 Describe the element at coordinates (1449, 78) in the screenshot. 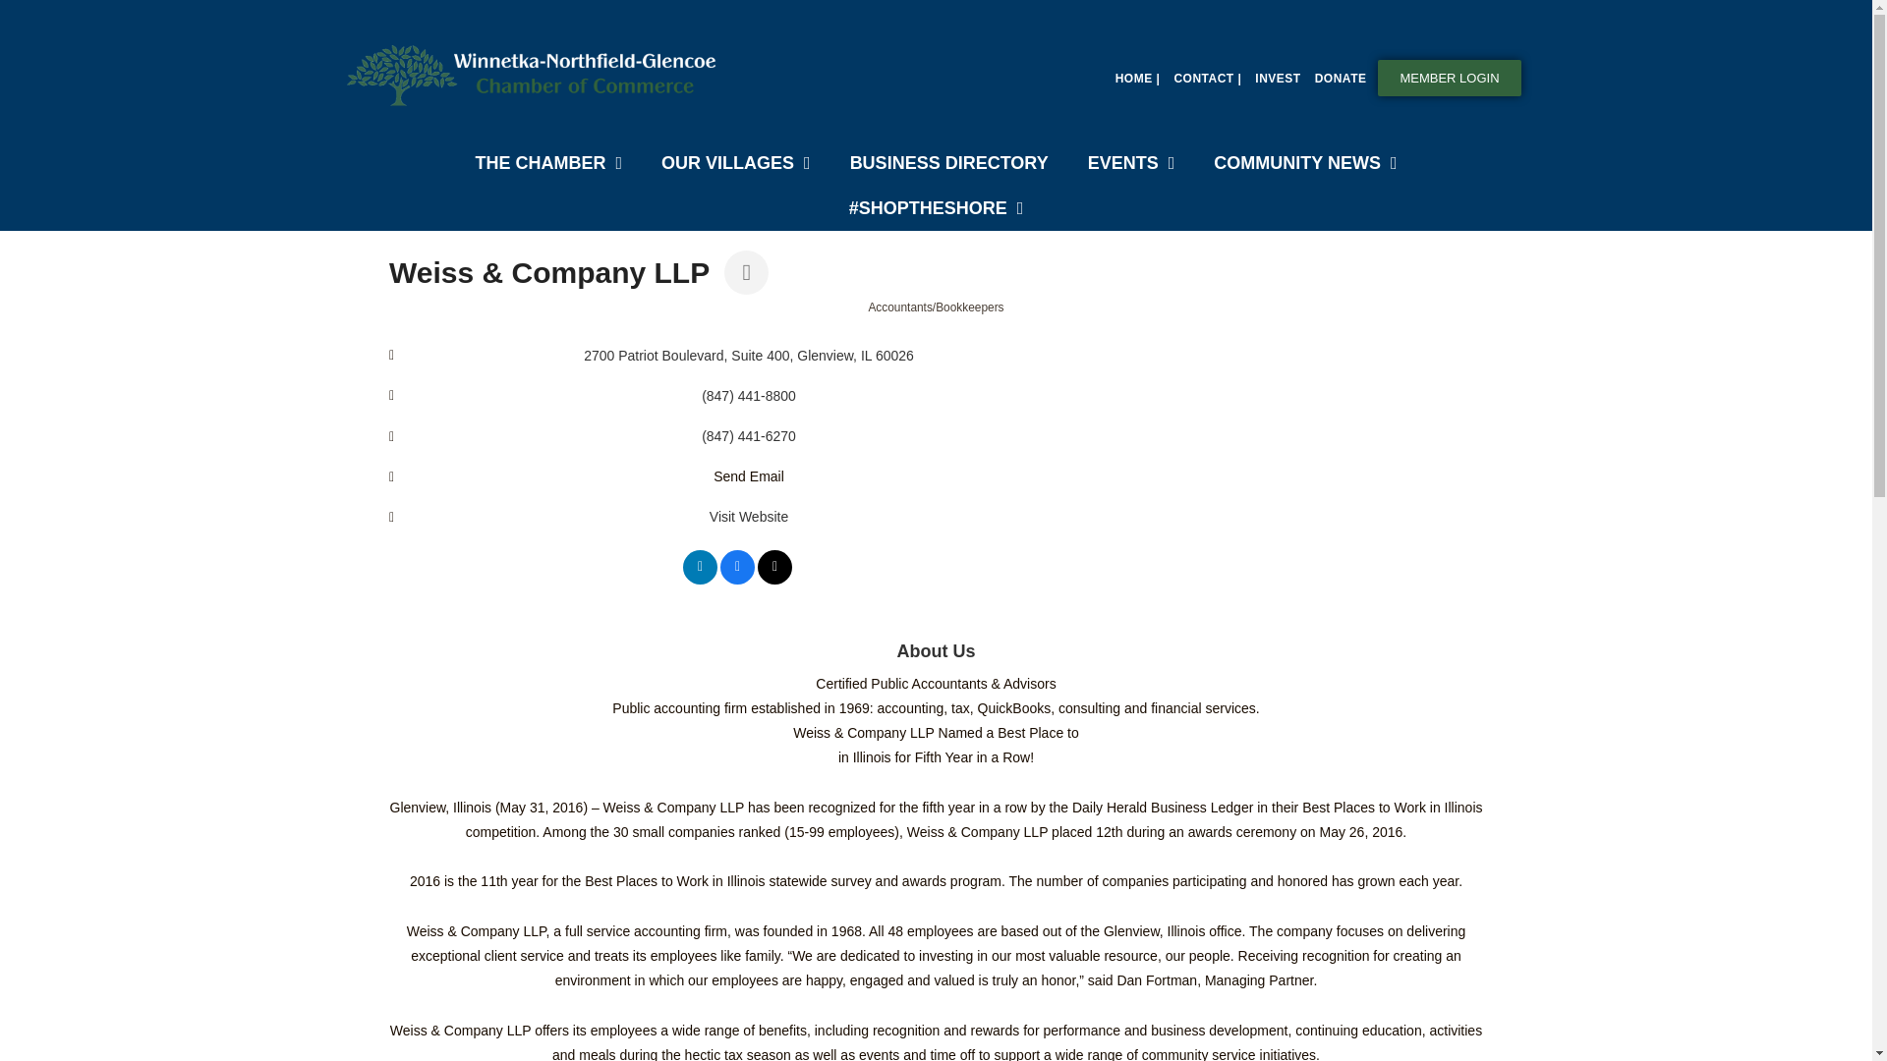

I see `MEMBER LOGIN` at that location.